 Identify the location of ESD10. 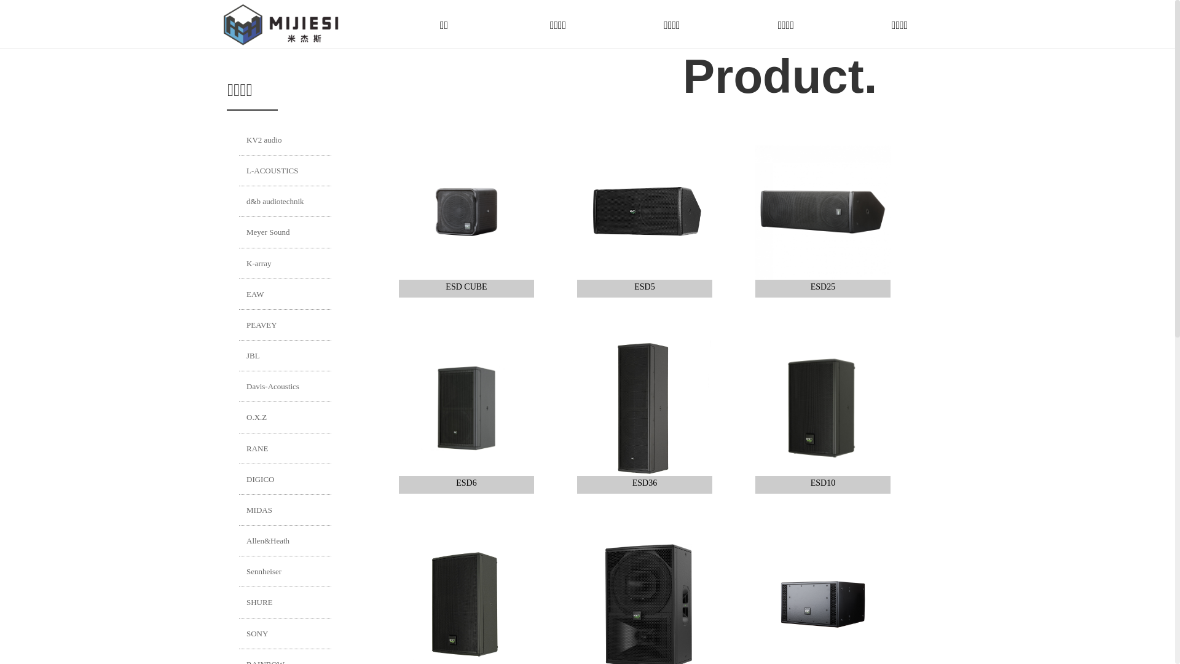
(823, 417).